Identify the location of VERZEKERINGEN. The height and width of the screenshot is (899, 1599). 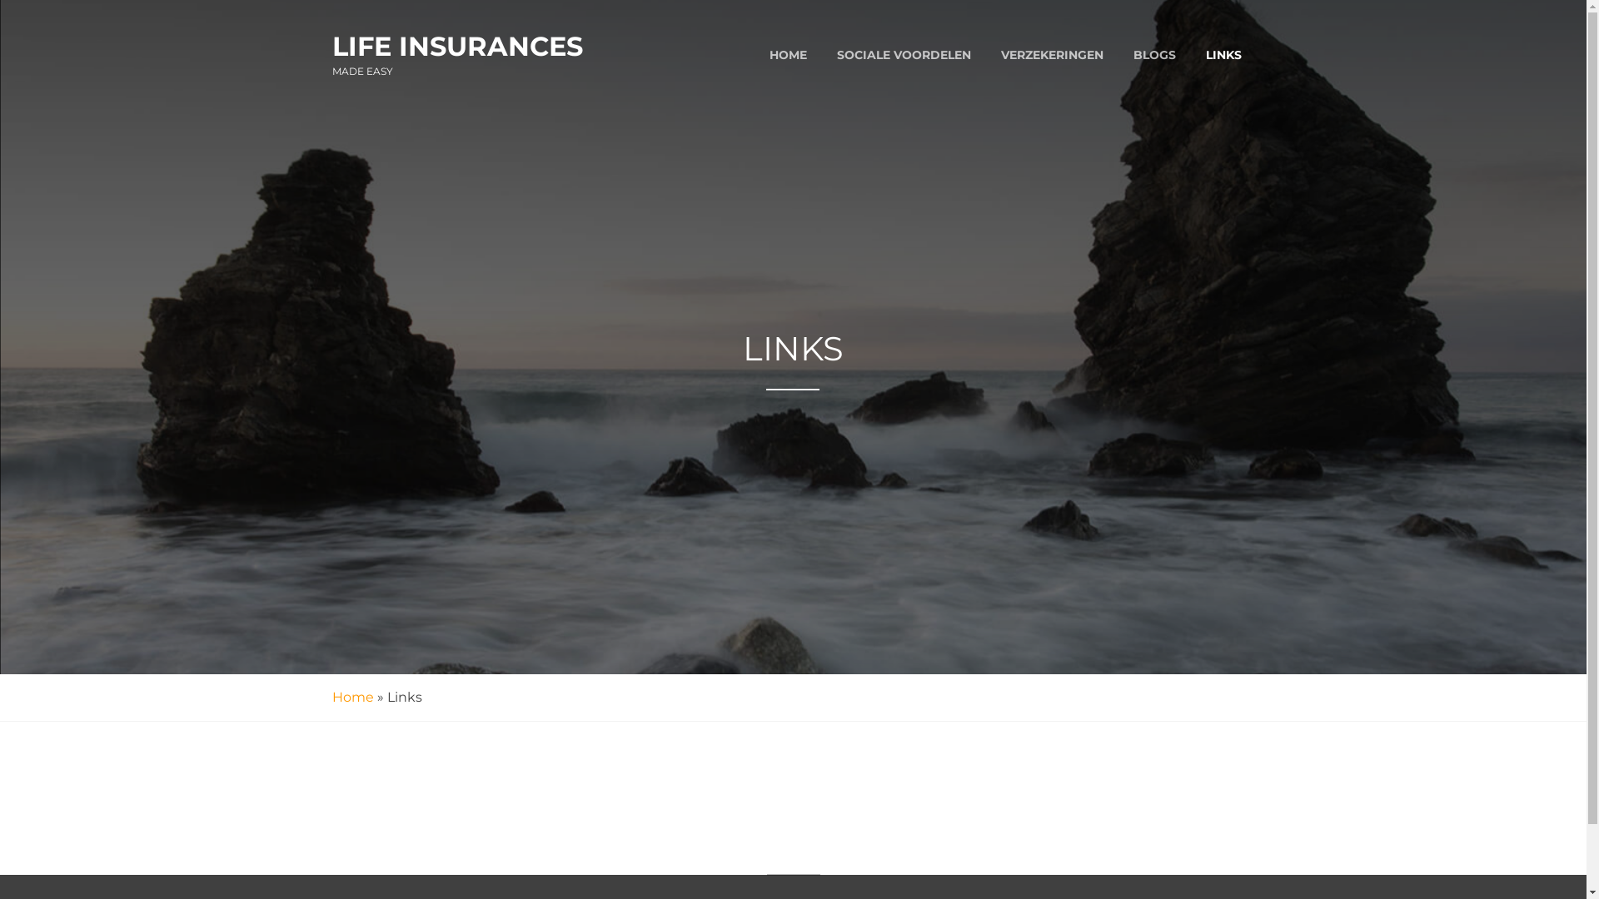
(1053, 55).